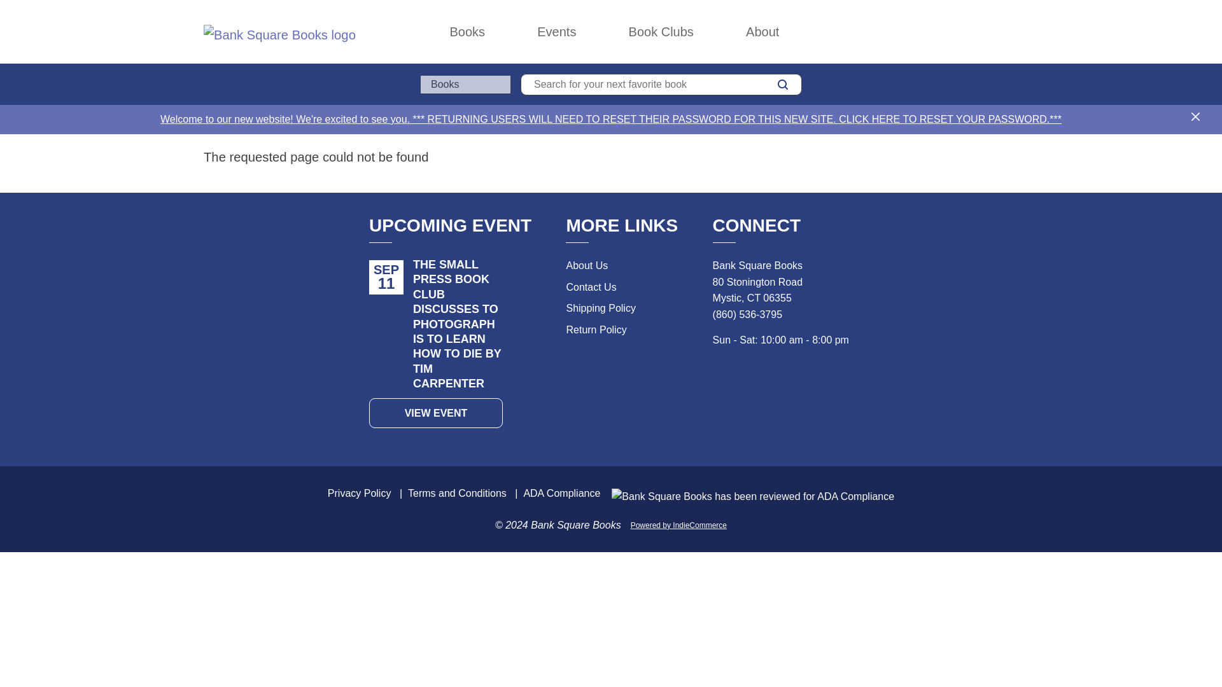 This screenshot has width=1222, height=687. What do you see at coordinates (776, 377) in the screenshot?
I see `Connect with Instagram` at bounding box center [776, 377].